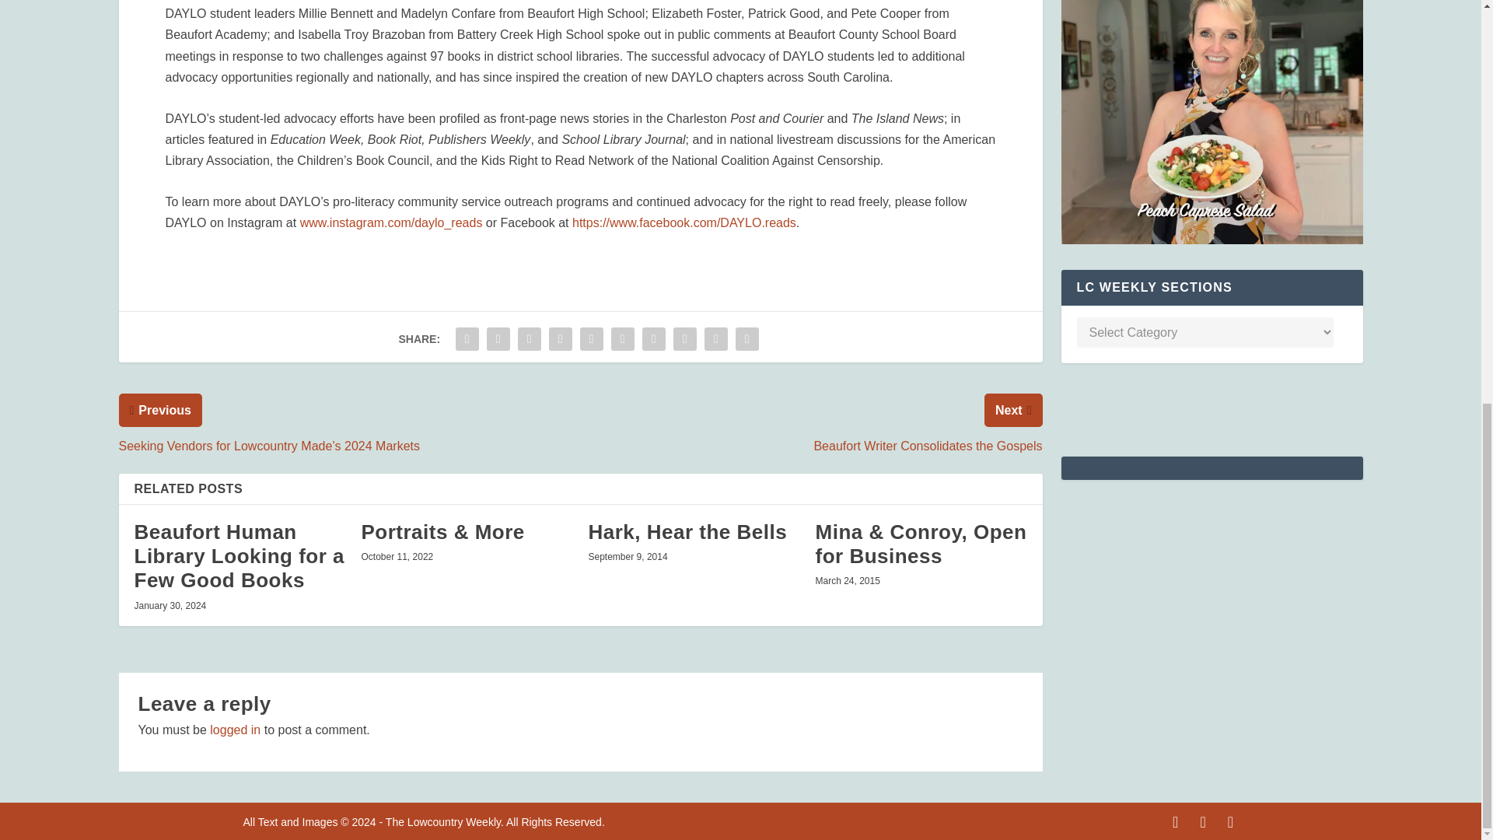  Describe the element at coordinates (653, 338) in the screenshot. I see `Share "DAYLO Honored with National Commendation" via Buffer` at that location.